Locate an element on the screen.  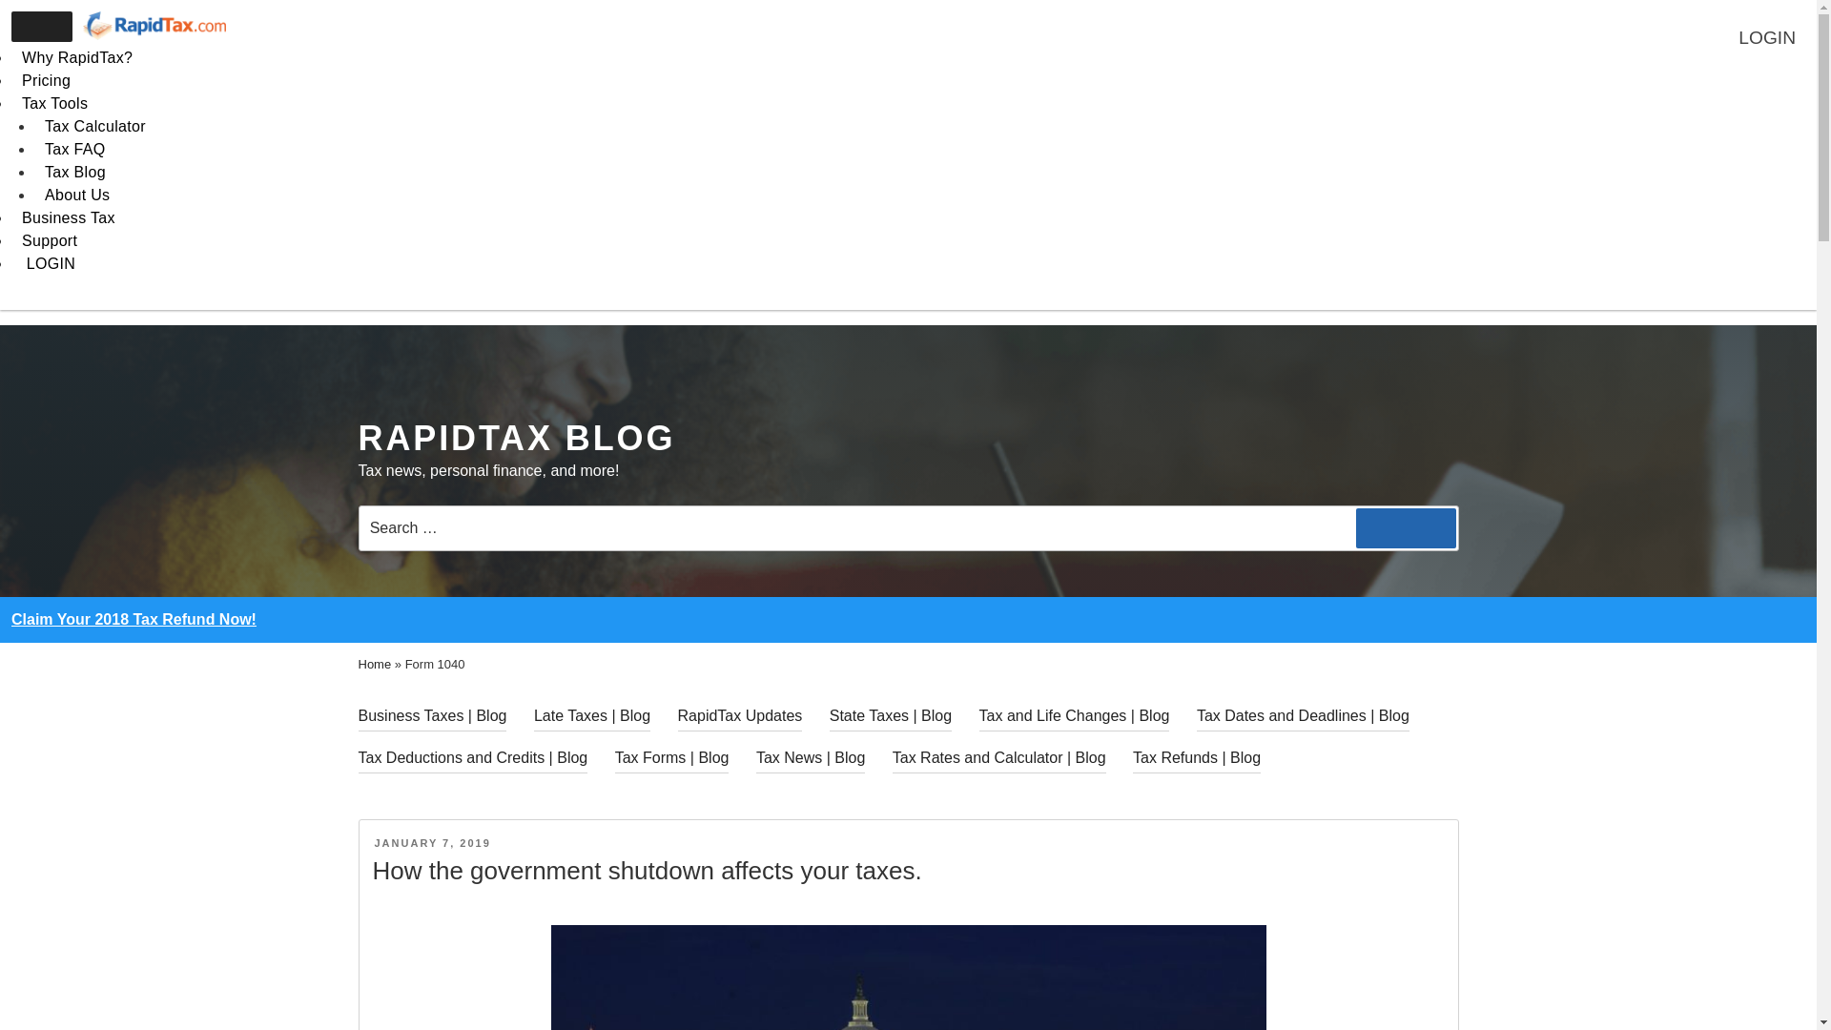
JANUARY 7, 2019 is located at coordinates (431, 843).